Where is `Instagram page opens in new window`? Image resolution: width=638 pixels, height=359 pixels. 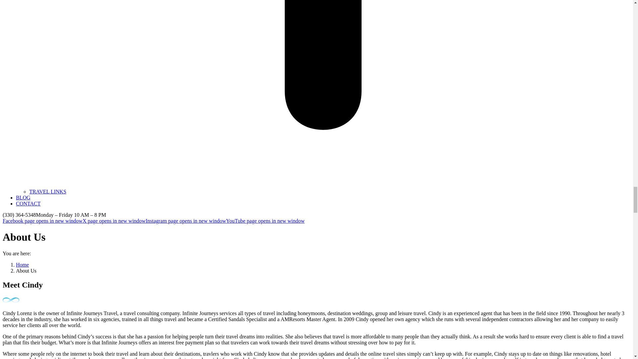
Instagram page opens in new window is located at coordinates (185, 221).